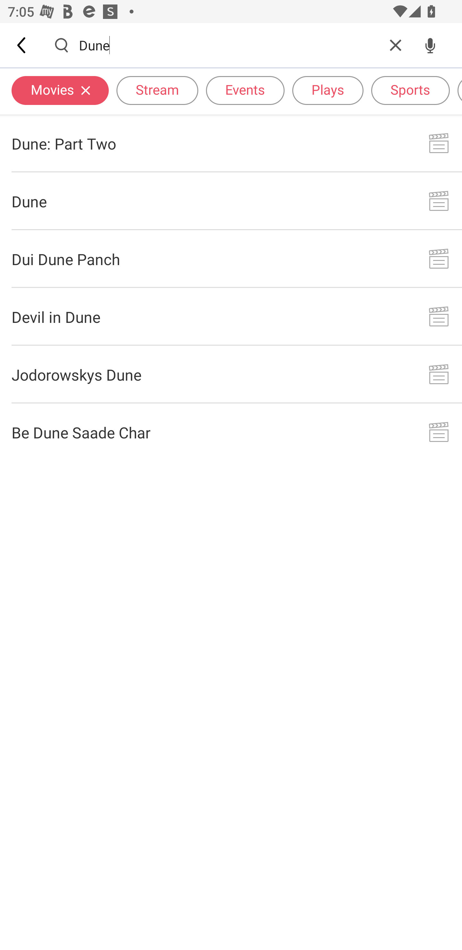 The image size is (462, 950). What do you see at coordinates (157, 90) in the screenshot?
I see `Stream` at bounding box center [157, 90].